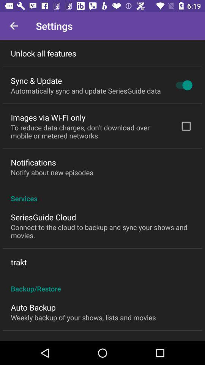 The height and width of the screenshot is (365, 205). I want to click on choose the icon above the trakt icon, so click(102, 231).